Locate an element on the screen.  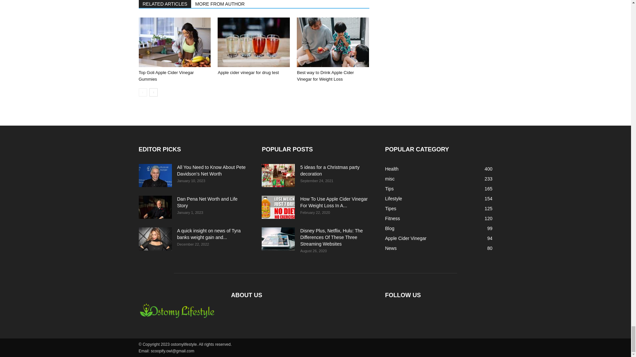
Best way to Drink Apple Cider Vinegar for Weight Loss is located at coordinates (333, 42).